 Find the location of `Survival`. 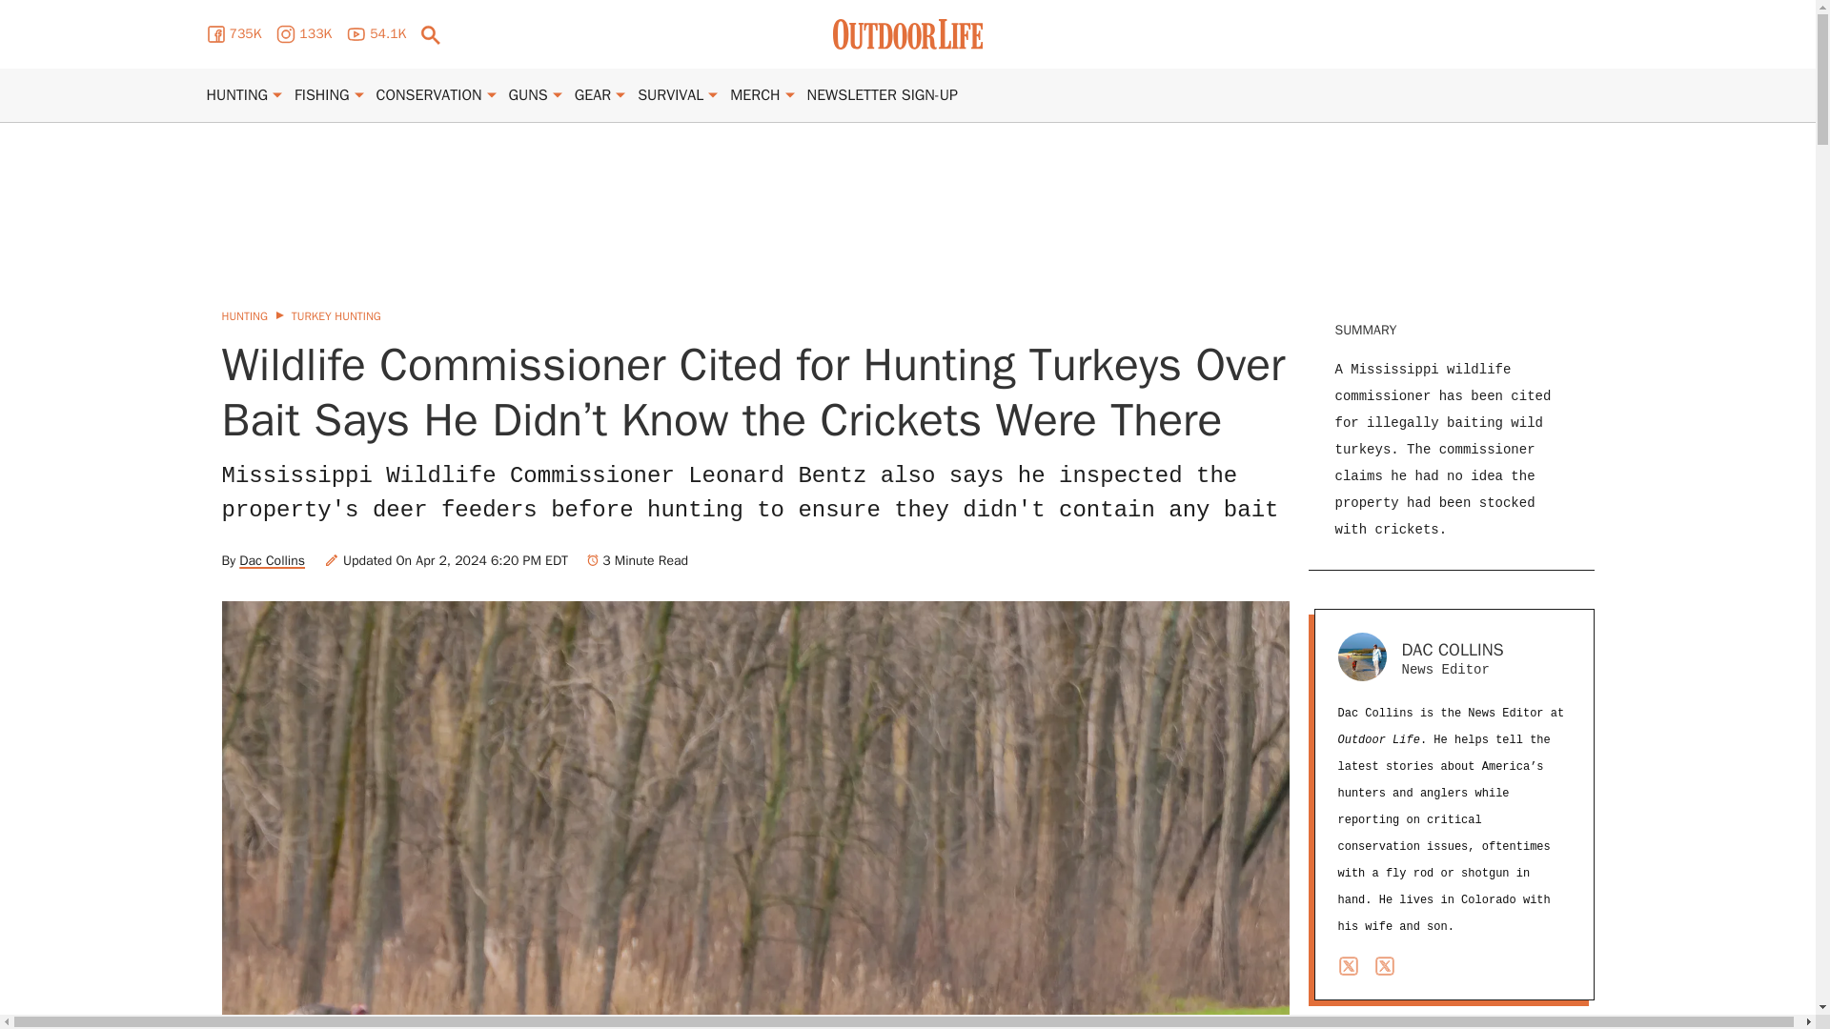

Survival is located at coordinates (669, 95).